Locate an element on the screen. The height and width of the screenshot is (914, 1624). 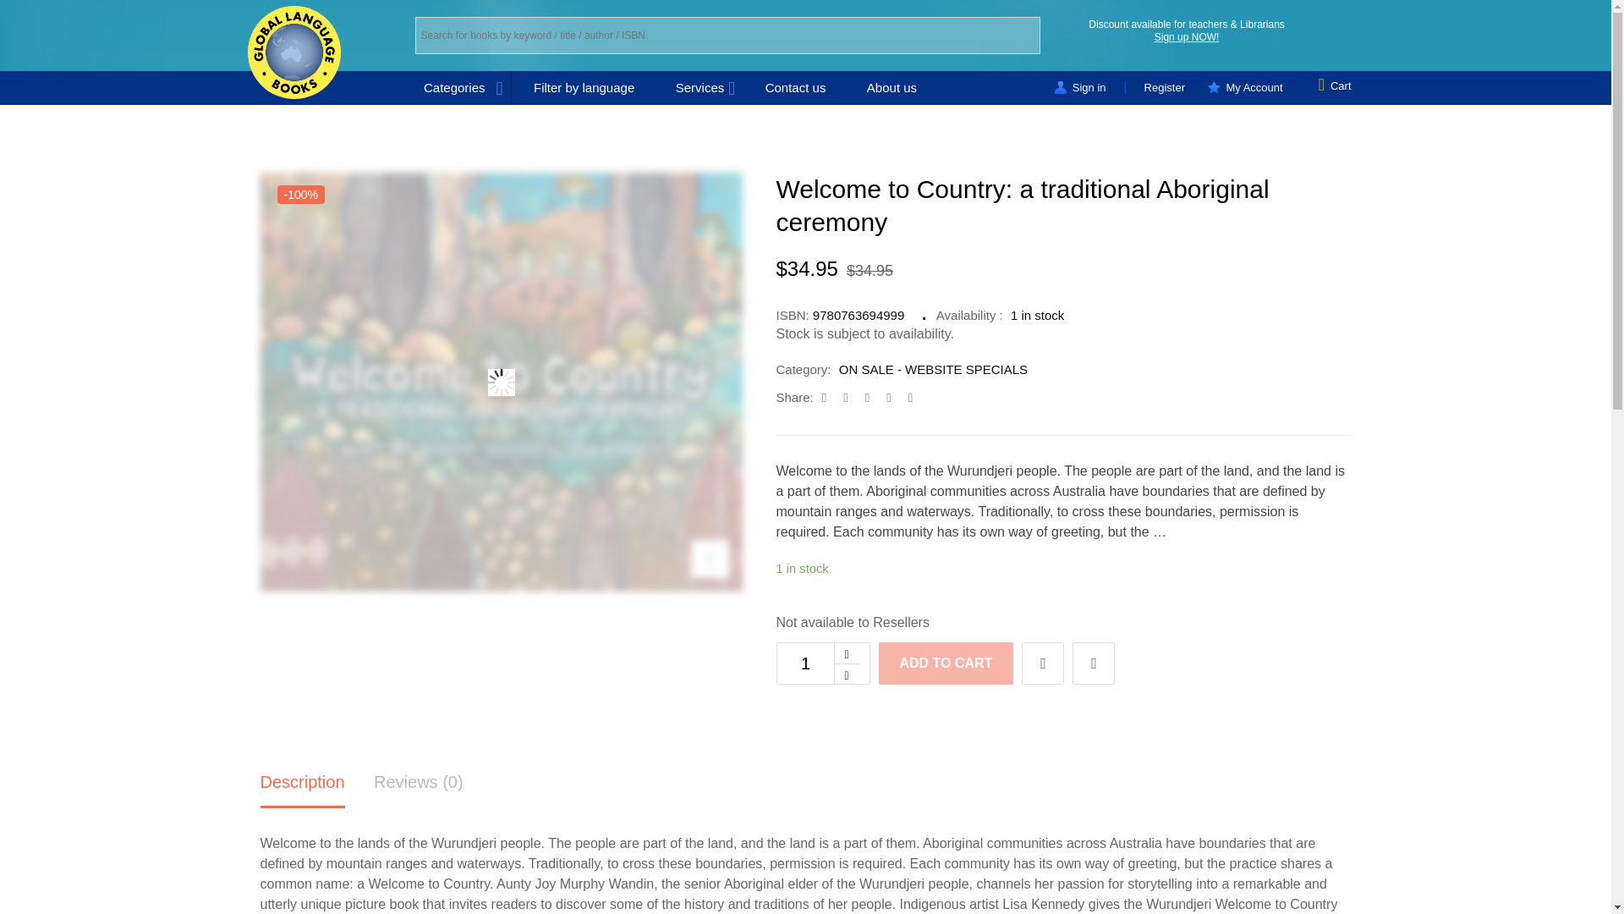
ON SALE - WEBSITE SPECIALS is located at coordinates (934, 369).